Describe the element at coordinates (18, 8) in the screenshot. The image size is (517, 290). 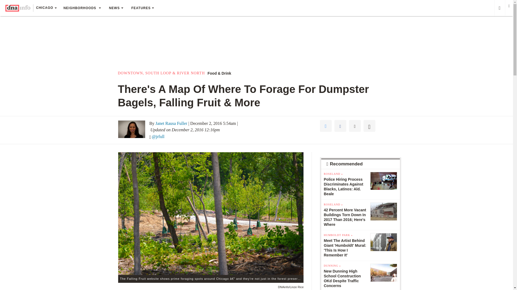
I see `Chicago - Home` at that location.